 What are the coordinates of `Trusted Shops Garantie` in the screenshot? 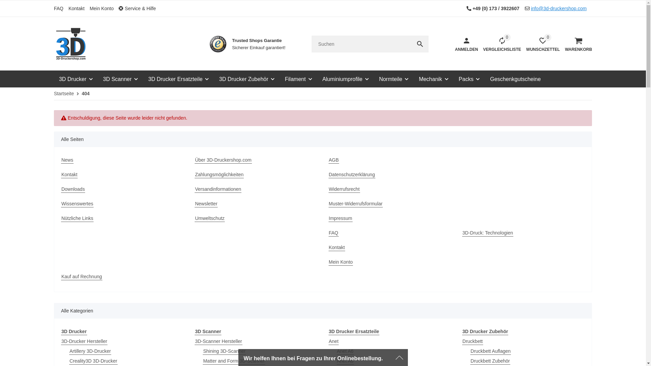 It's located at (218, 44).